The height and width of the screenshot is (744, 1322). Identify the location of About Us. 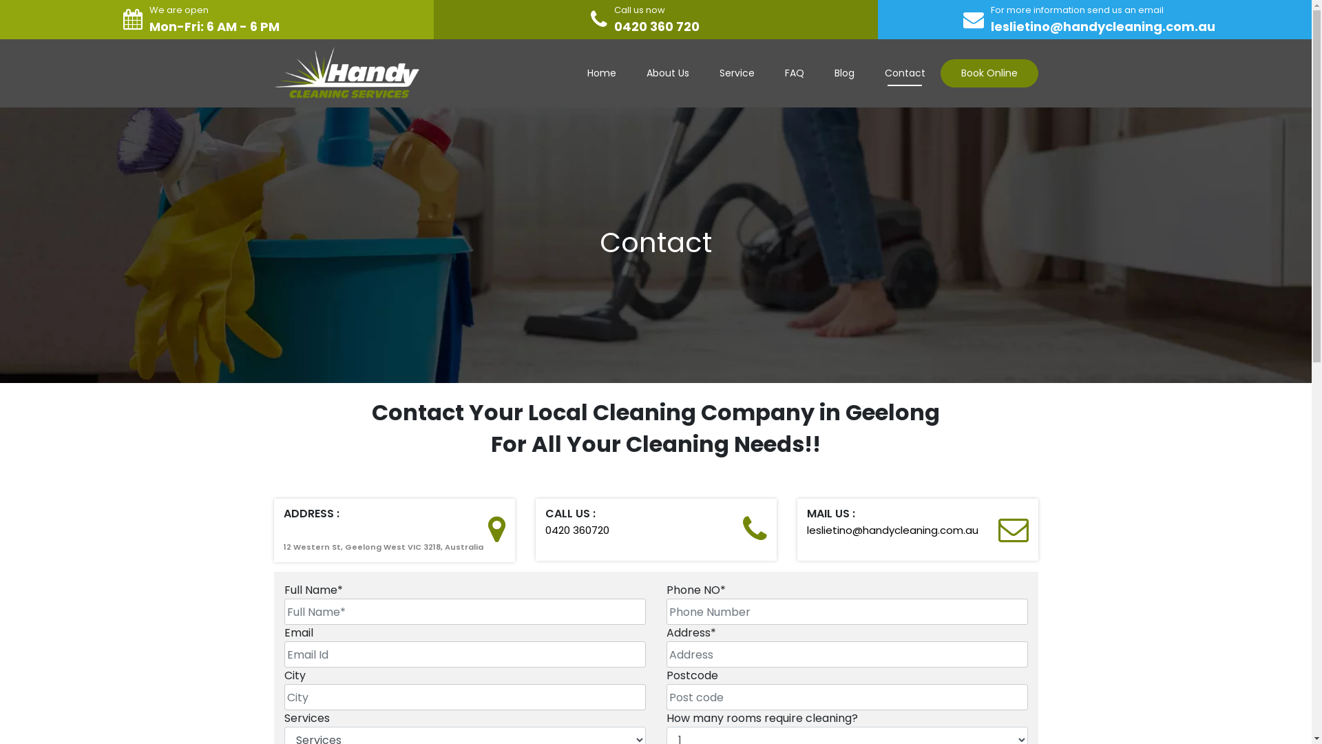
(667, 73).